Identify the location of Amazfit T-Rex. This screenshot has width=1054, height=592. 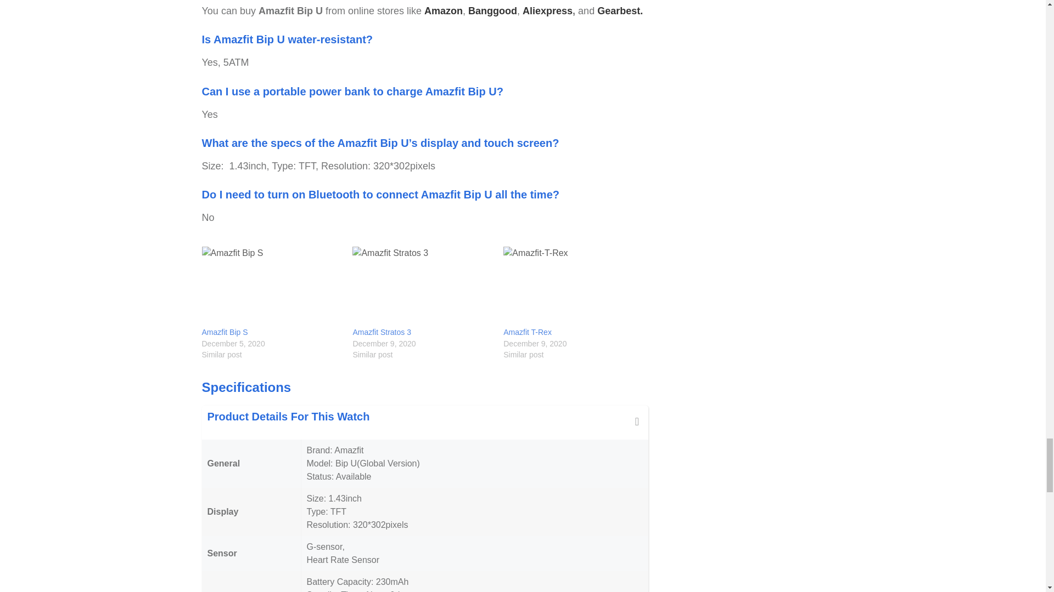
(527, 332).